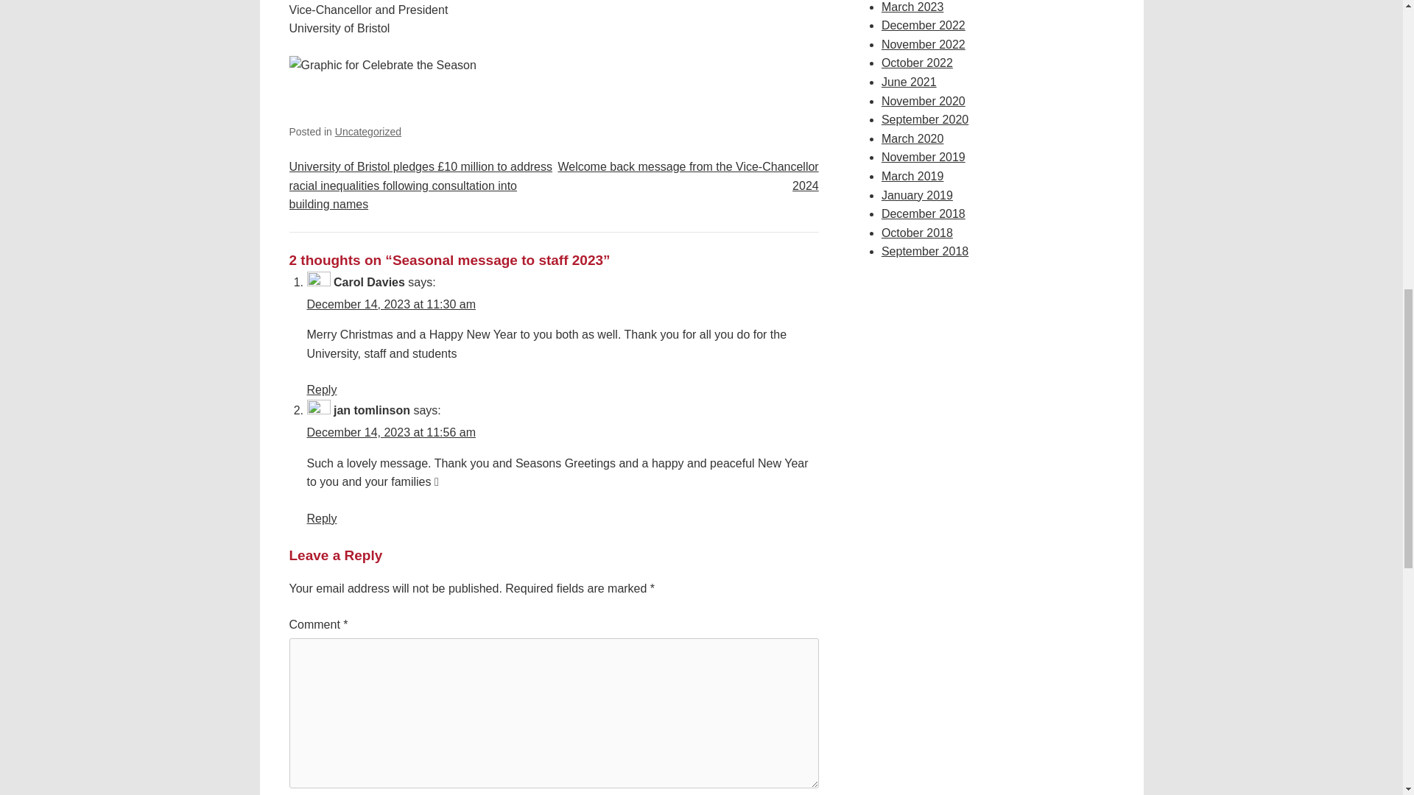 The height and width of the screenshot is (795, 1414). Describe the element at coordinates (912, 177) in the screenshot. I see `March 2019` at that location.